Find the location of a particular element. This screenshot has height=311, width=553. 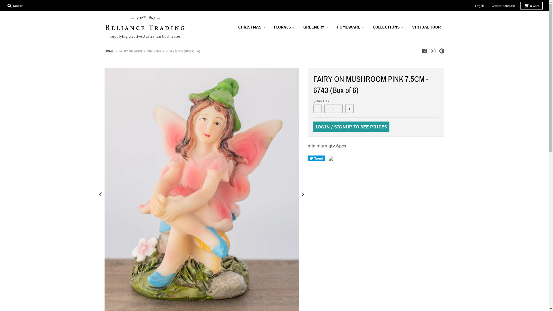

Pinterest - Reliance Trading Corporation is located at coordinates (442, 51).